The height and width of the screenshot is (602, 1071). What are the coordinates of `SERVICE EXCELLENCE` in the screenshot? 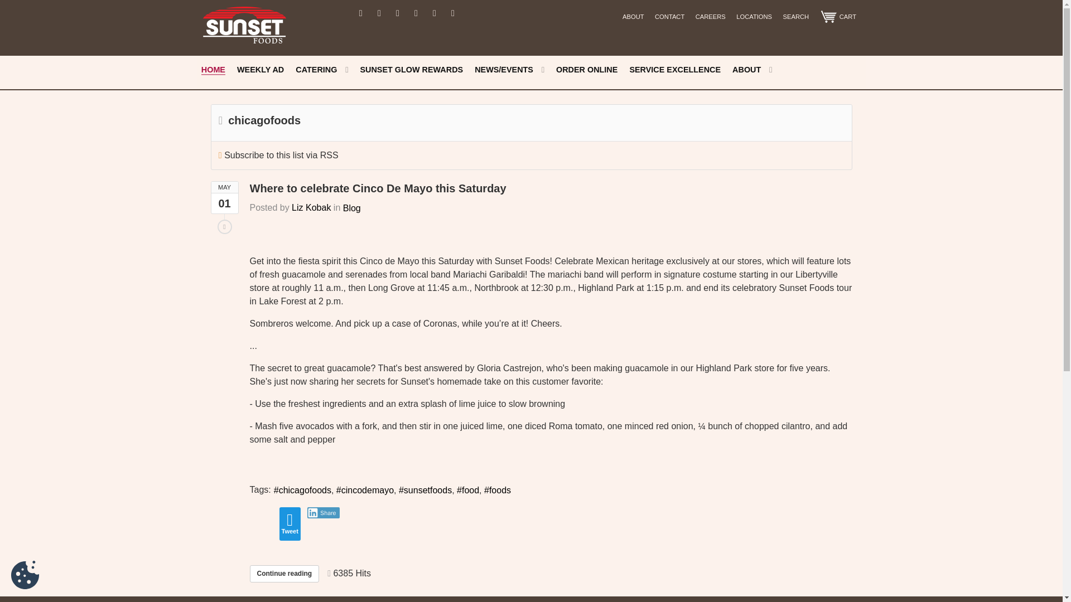 It's located at (675, 70).